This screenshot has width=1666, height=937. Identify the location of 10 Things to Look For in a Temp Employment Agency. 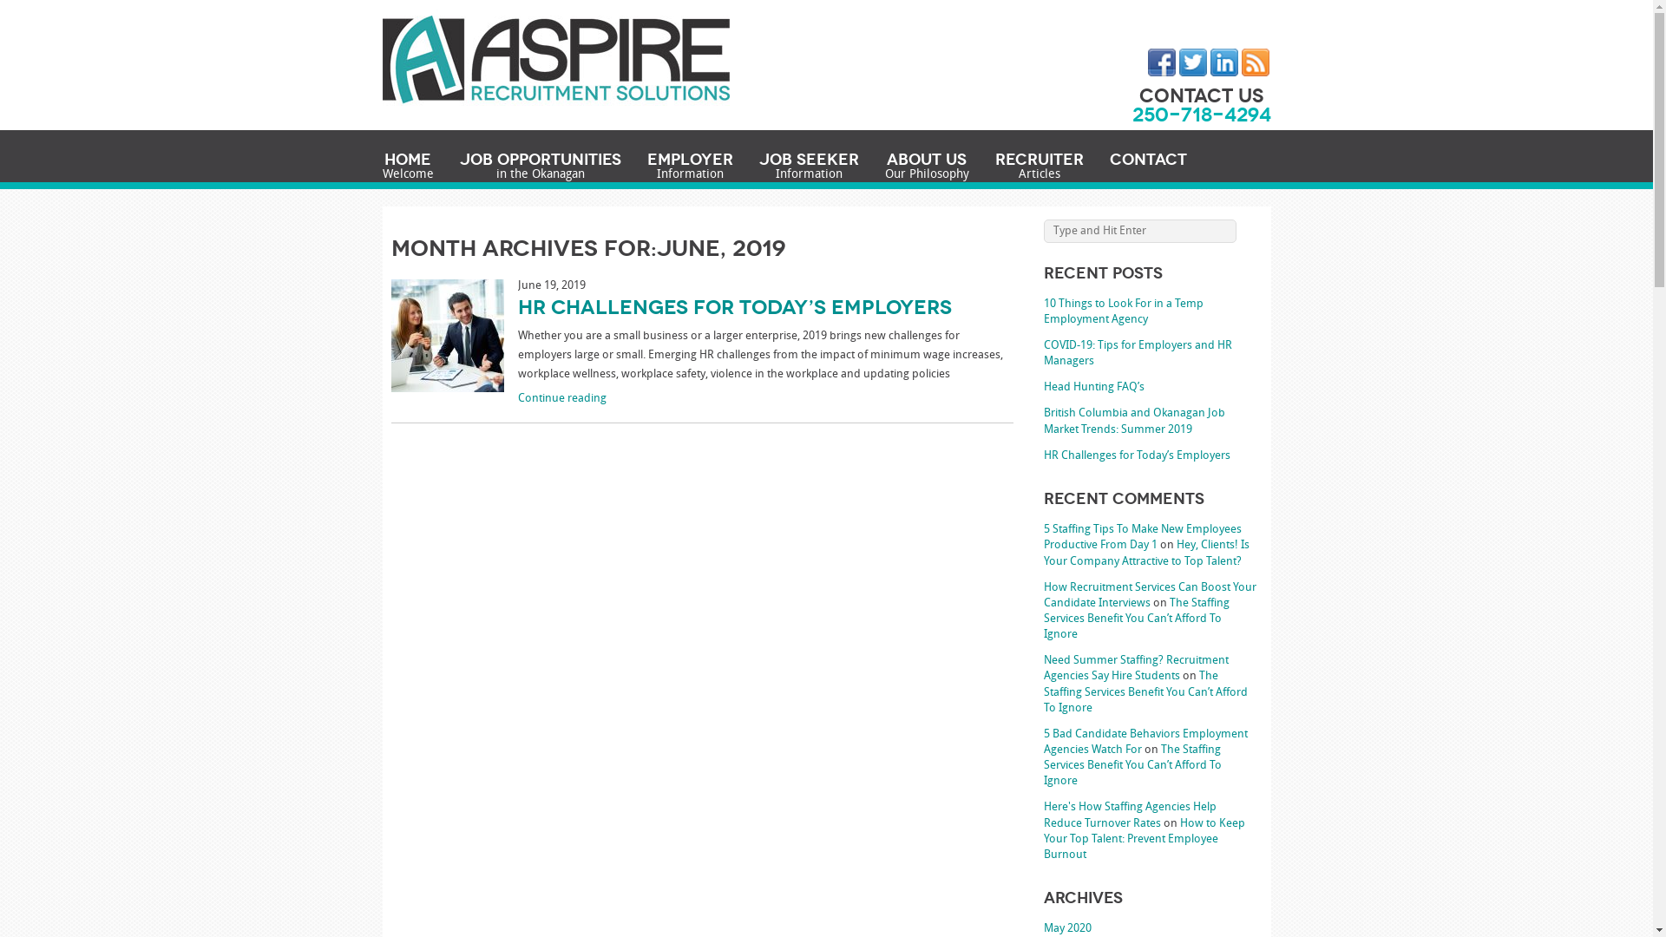
(1124, 312).